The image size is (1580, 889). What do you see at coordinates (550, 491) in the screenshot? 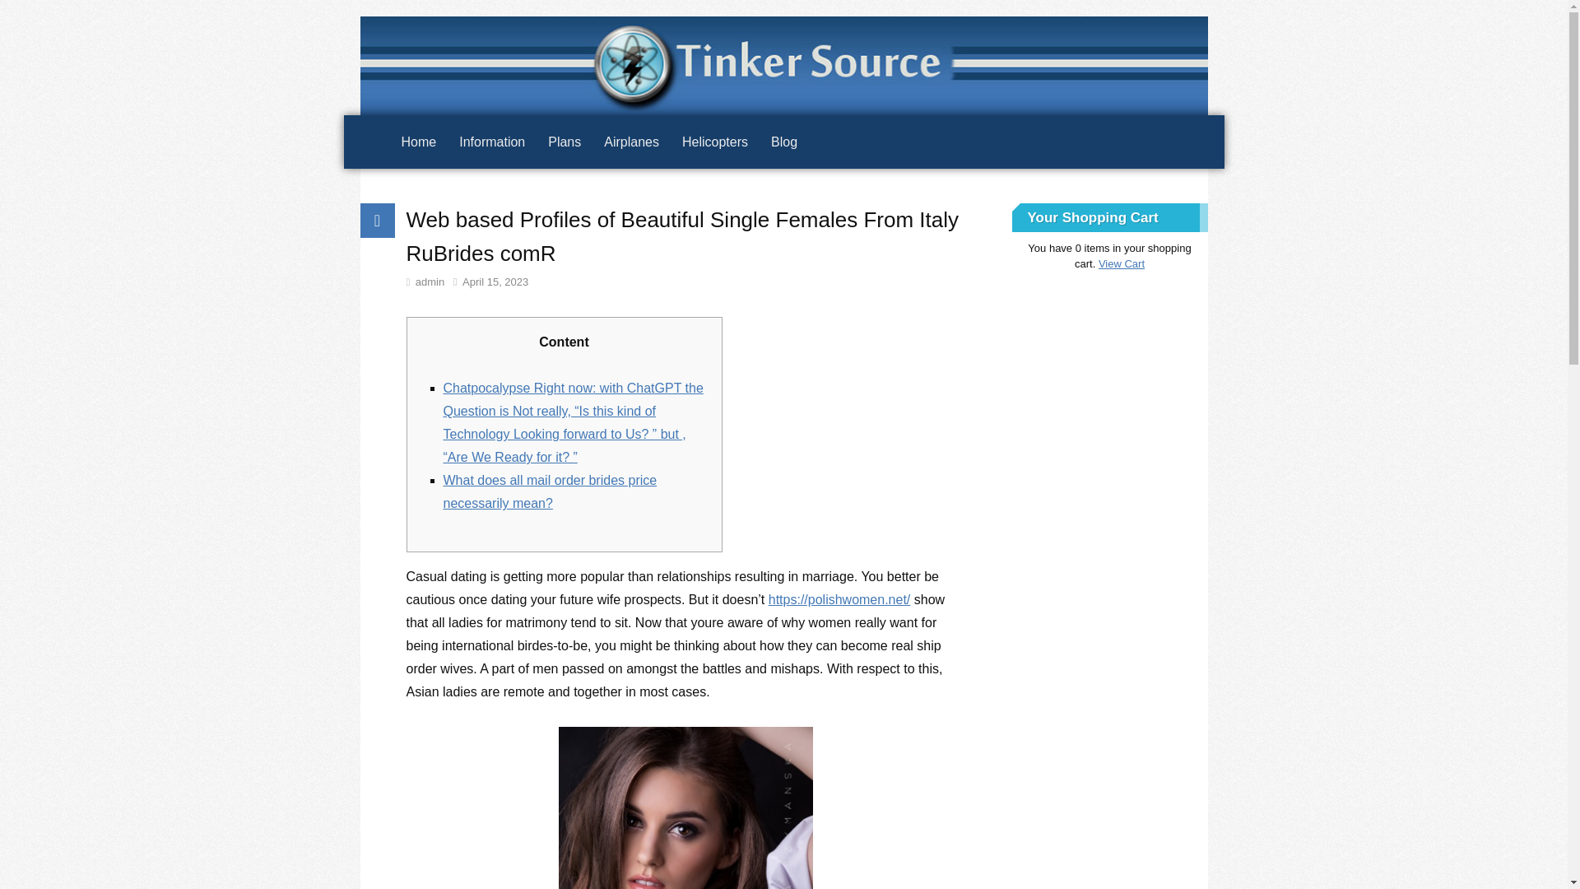
I see `What does all mail order brides price necessarily mean?` at bounding box center [550, 491].